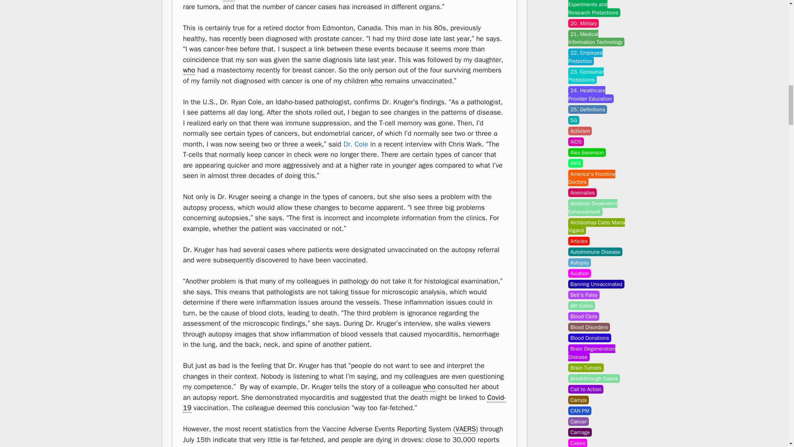 The image size is (794, 447). Describe the element at coordinates (189, 70) in the screenshot. I see `who` at that location.